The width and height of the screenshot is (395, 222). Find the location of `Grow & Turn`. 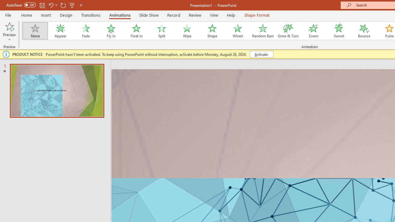

Grow & Turn is located at coordinates (288, 31).